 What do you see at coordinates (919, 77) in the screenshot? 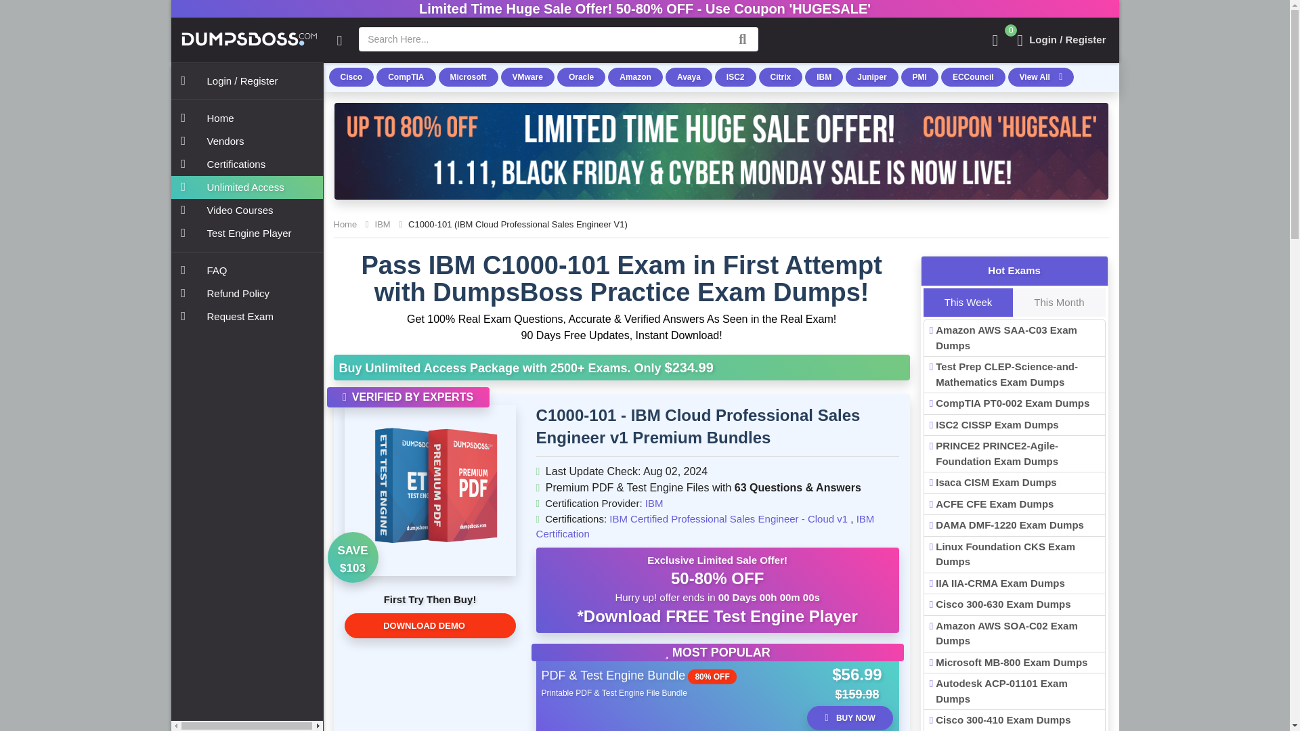
I see `PMI` at bounding box center [919, 77].